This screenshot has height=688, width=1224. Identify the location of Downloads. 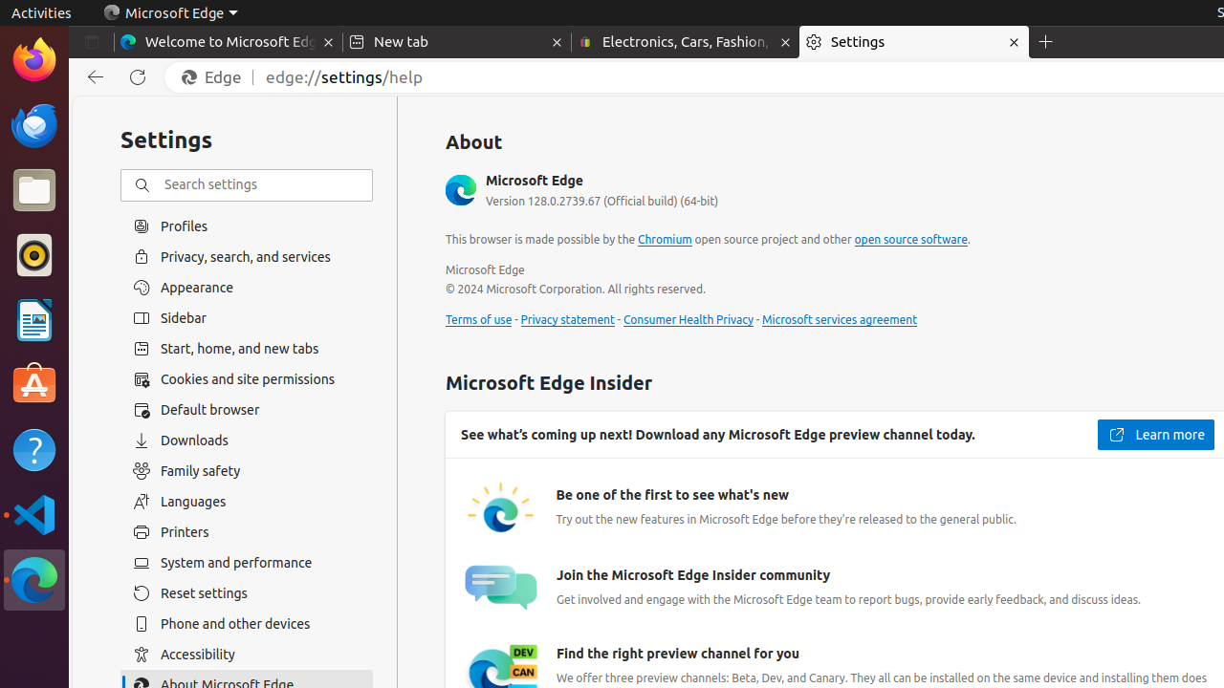
(247, 441).